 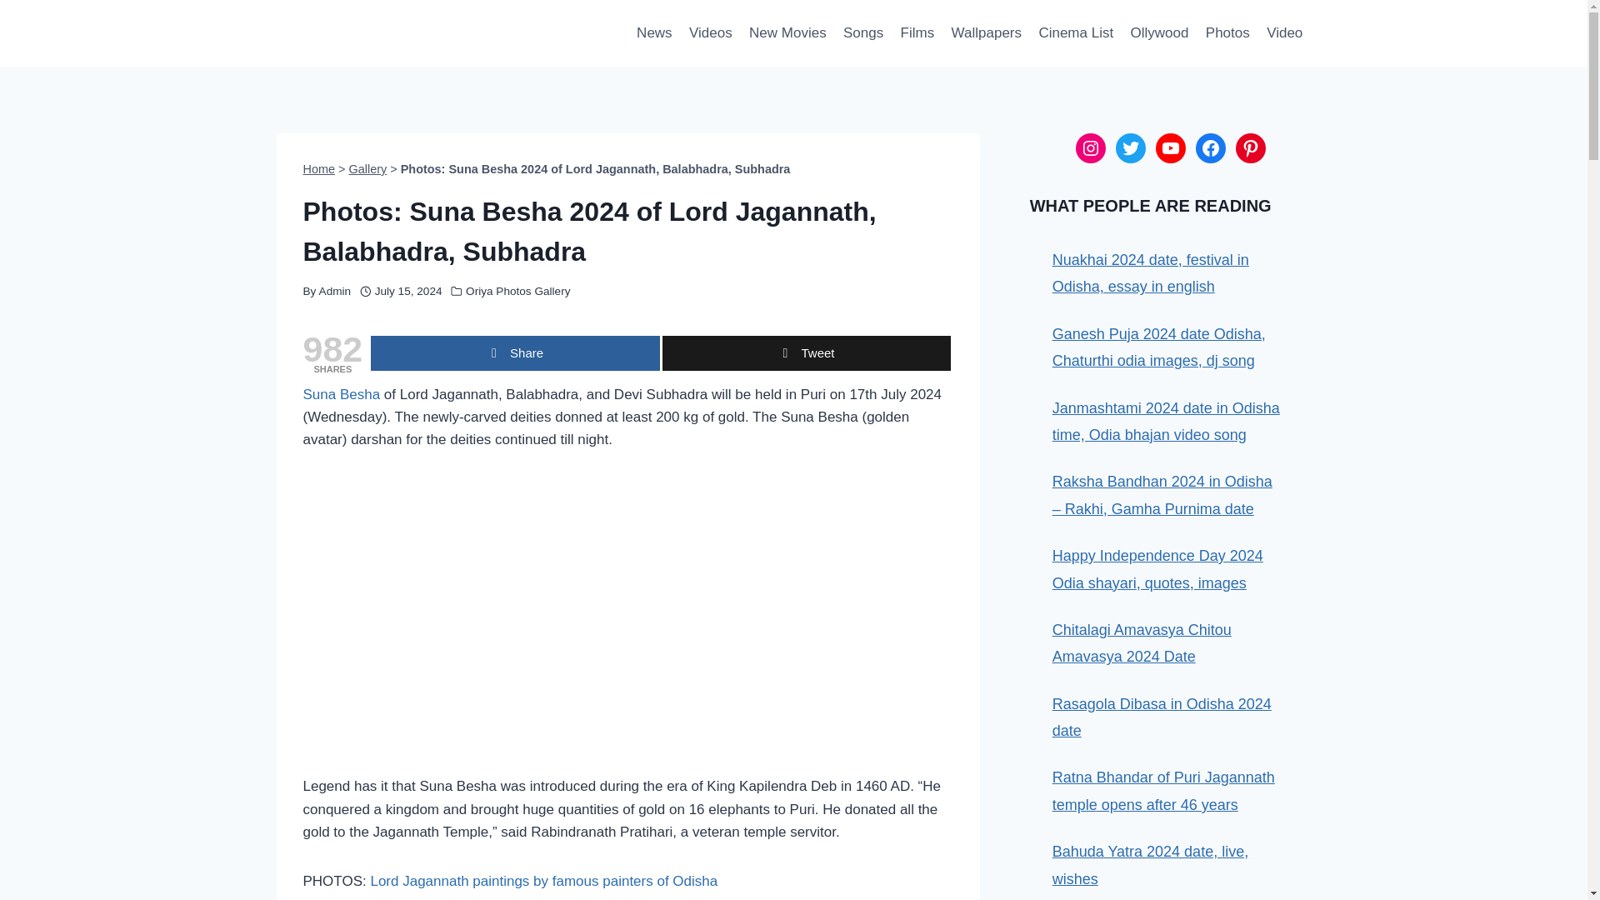 I want to click on Cinema List, so click(x=1075, y=33).